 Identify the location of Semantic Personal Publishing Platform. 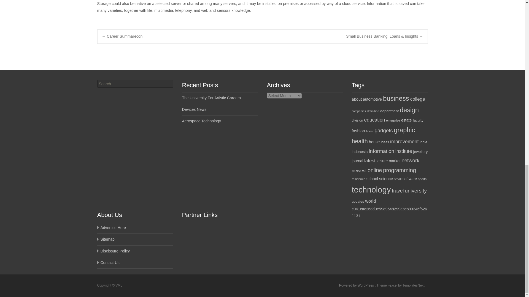
(357, 285).